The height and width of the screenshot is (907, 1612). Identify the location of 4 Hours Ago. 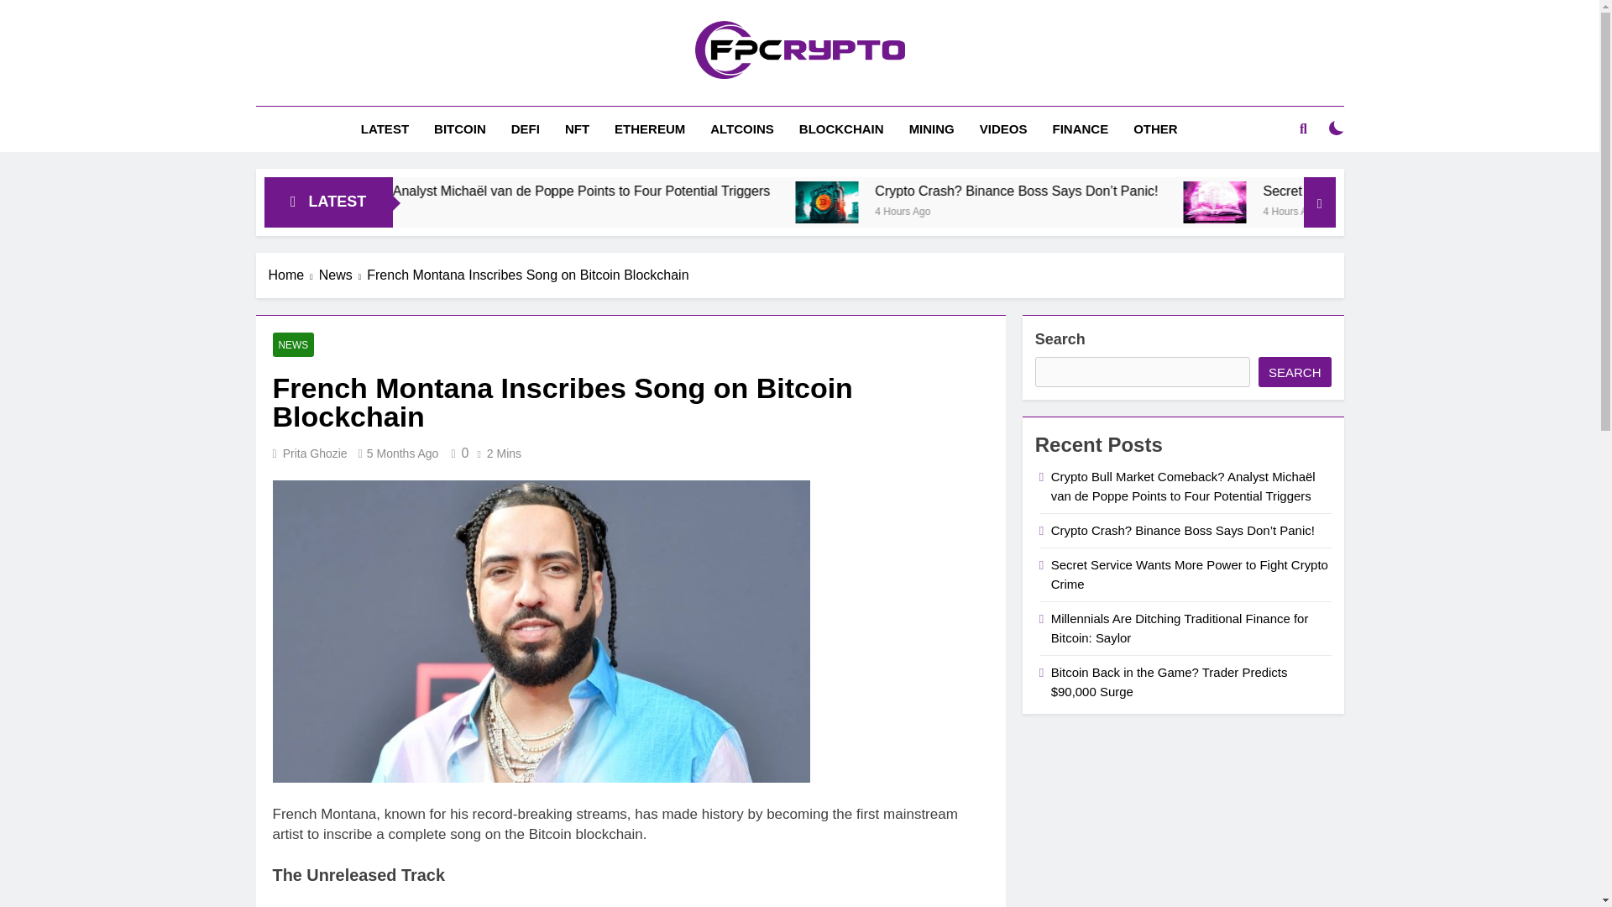
(475, 210).